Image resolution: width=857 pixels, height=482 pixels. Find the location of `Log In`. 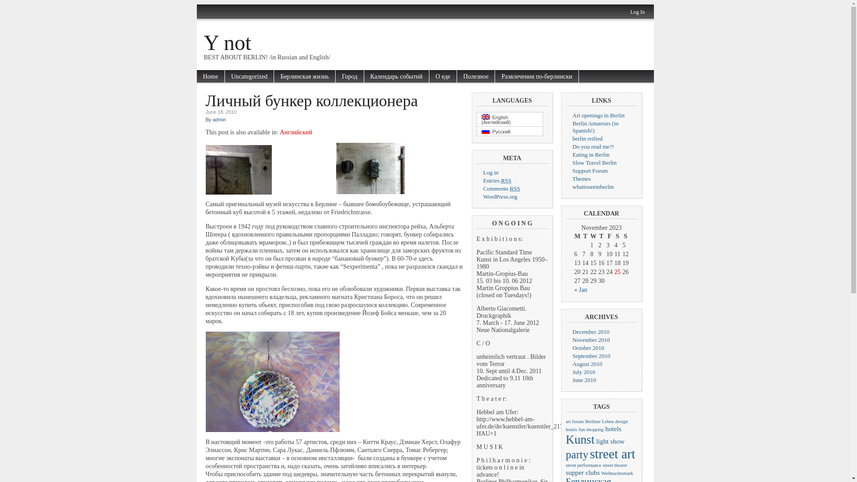

Log In is located at coordinates (637, 12).